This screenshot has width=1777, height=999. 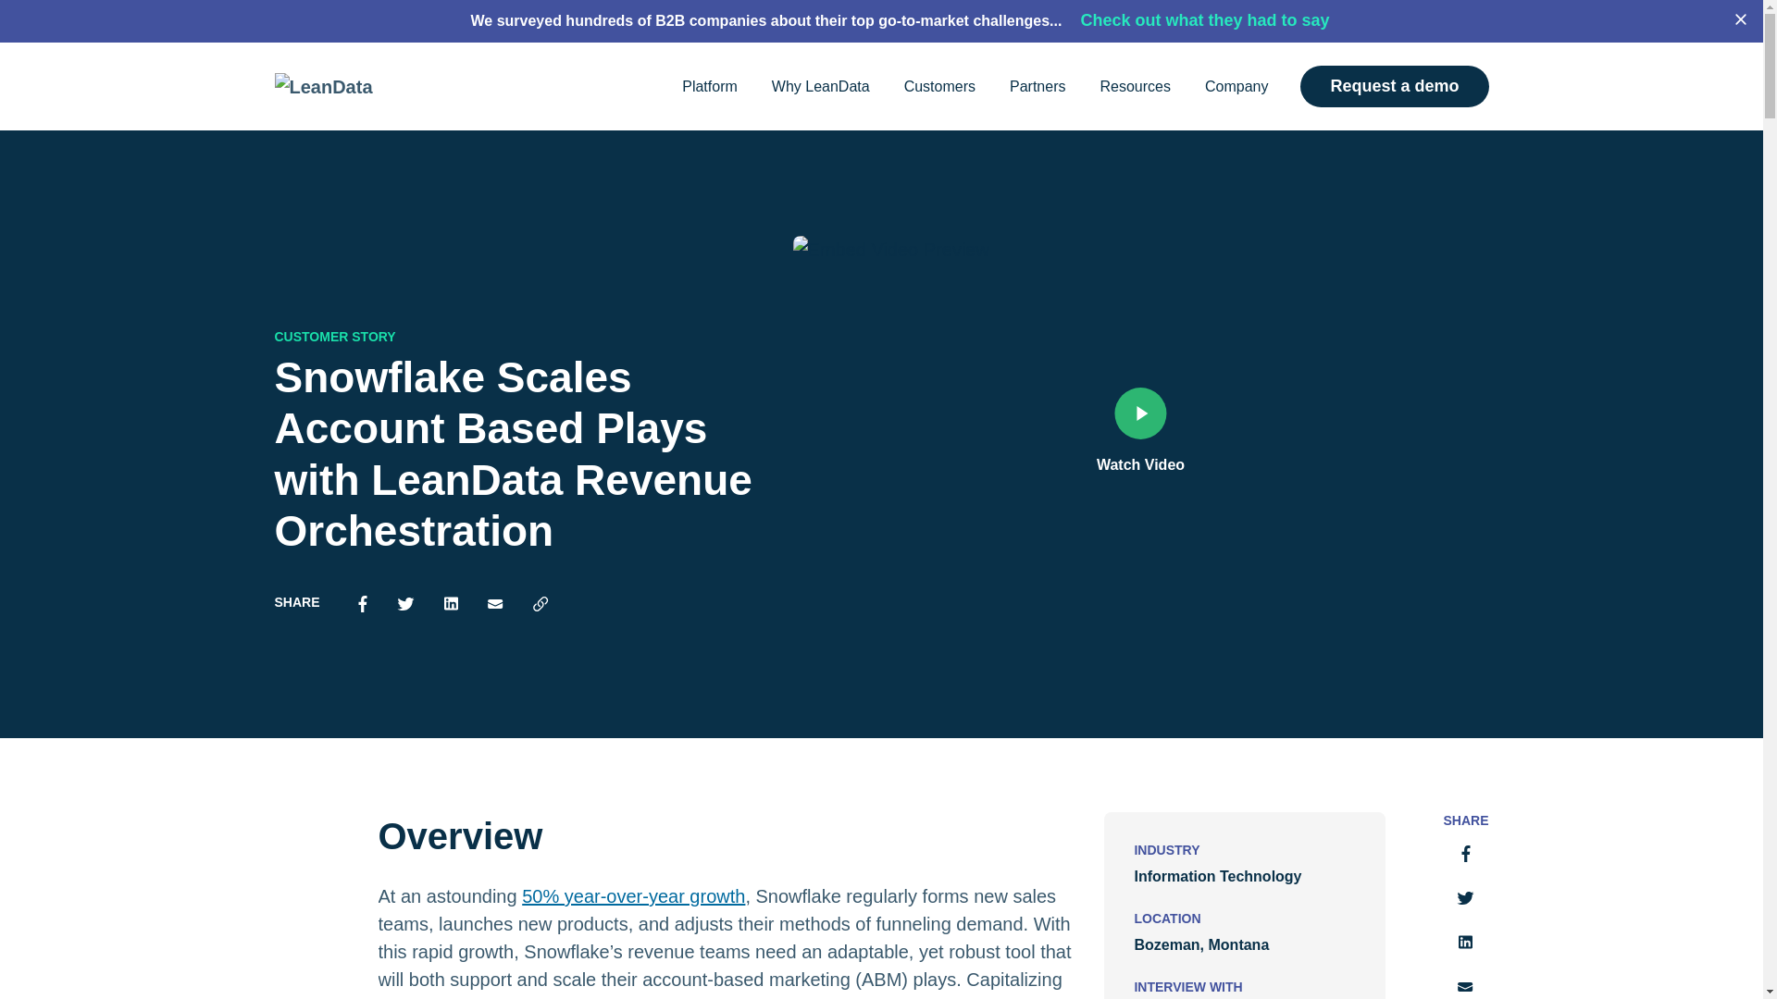 What do you see at coordinates (820, 87) in the screenshot?
I see `Why LeanData` at bounding box center [820, 87].